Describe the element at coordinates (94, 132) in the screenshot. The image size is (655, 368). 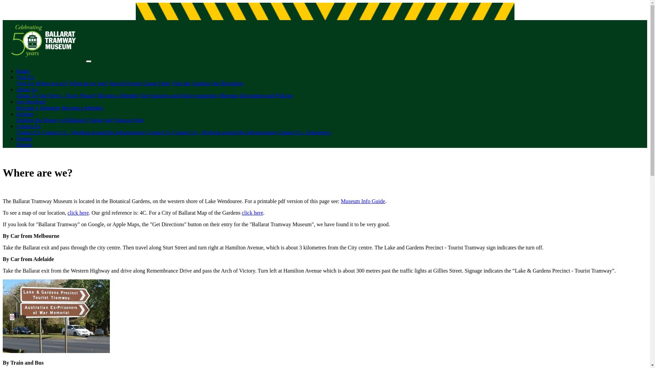
I see `Contact Us - Working around the Infrastructure` at that location.